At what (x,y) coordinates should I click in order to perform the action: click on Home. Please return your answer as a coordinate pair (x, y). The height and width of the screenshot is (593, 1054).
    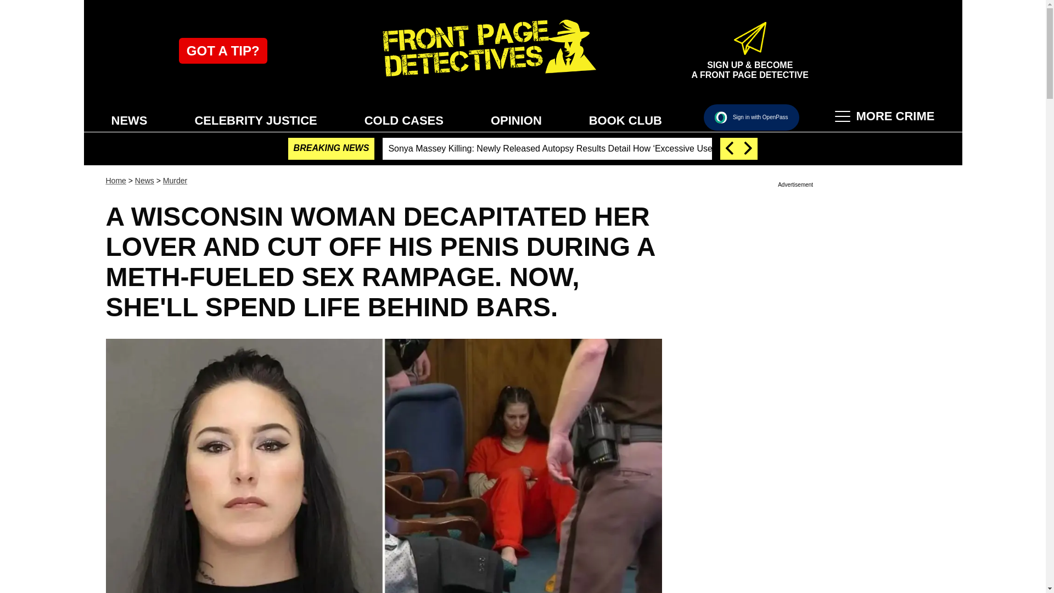
    Looking at the image, I should click on (115, 180).